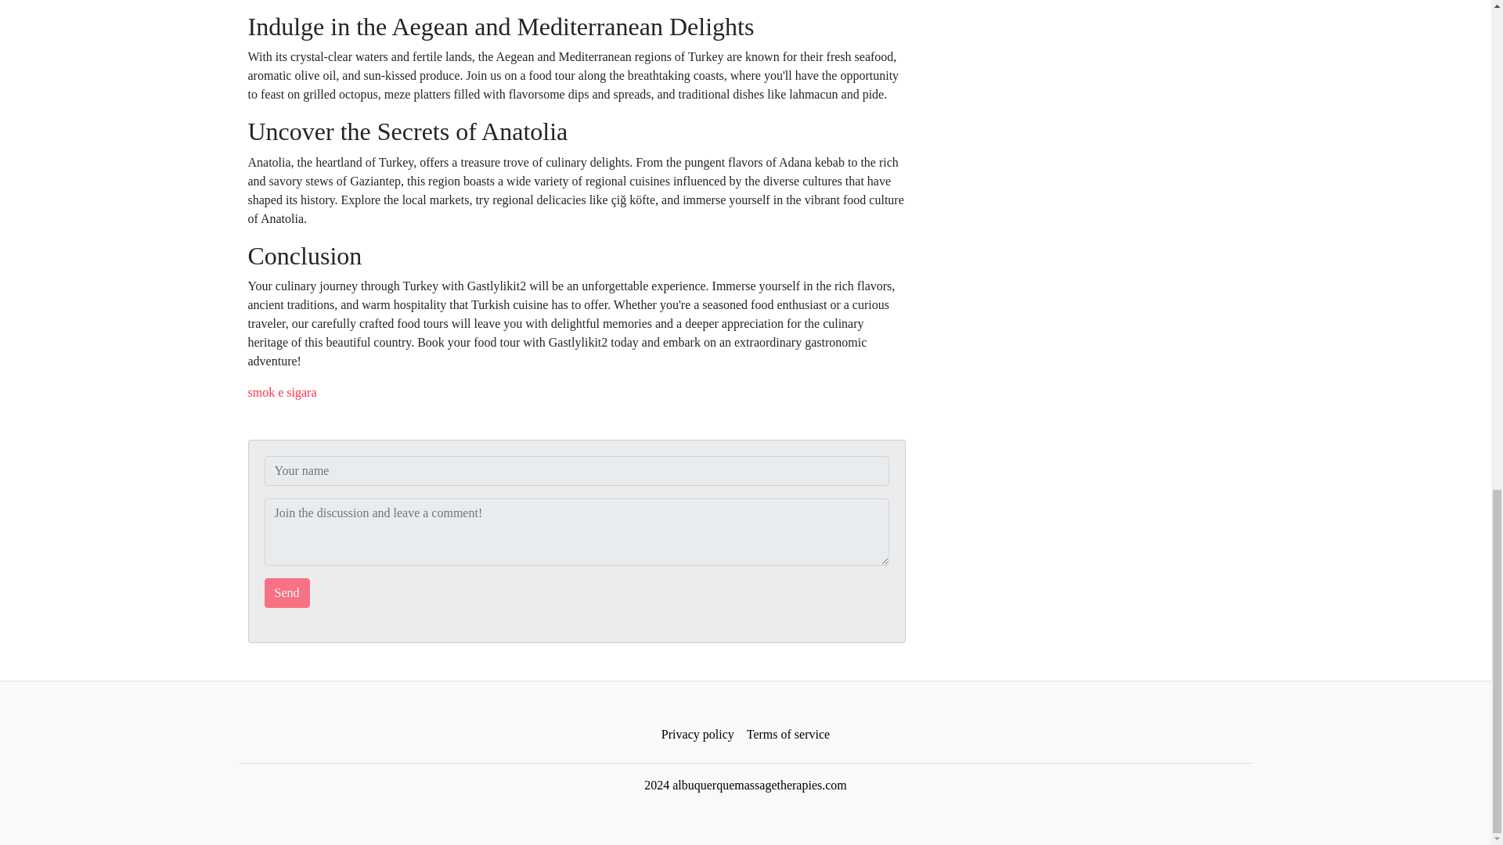  What do you see at coordinates (698, 735) in the screenshot?
I see `Privacy policy` at bounding box center [698, 735].